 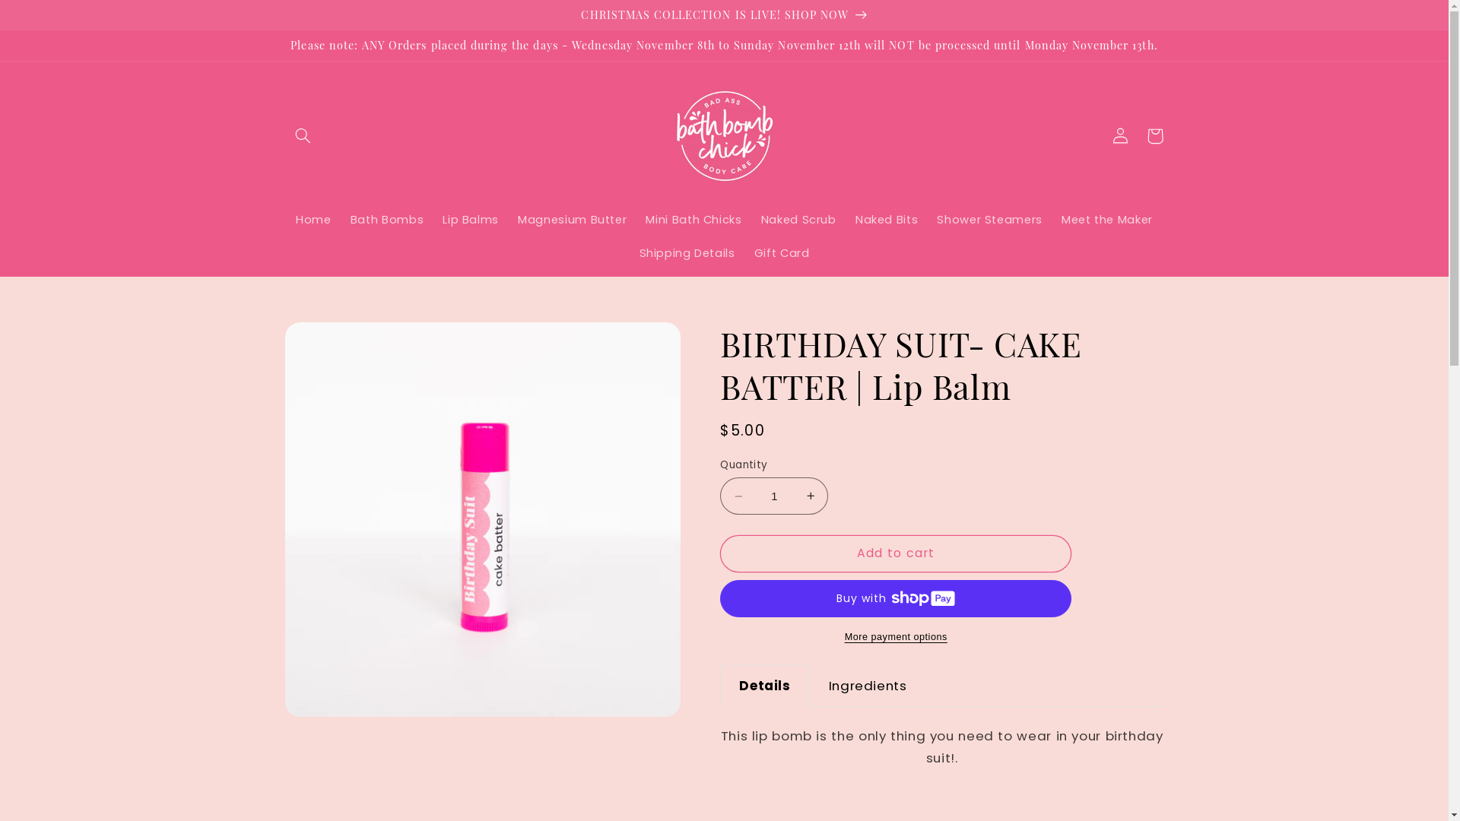 What do you see at coordinates (471, 220) in the screenshot?
I see `Lip Balms` at bounding box center [471, 220].